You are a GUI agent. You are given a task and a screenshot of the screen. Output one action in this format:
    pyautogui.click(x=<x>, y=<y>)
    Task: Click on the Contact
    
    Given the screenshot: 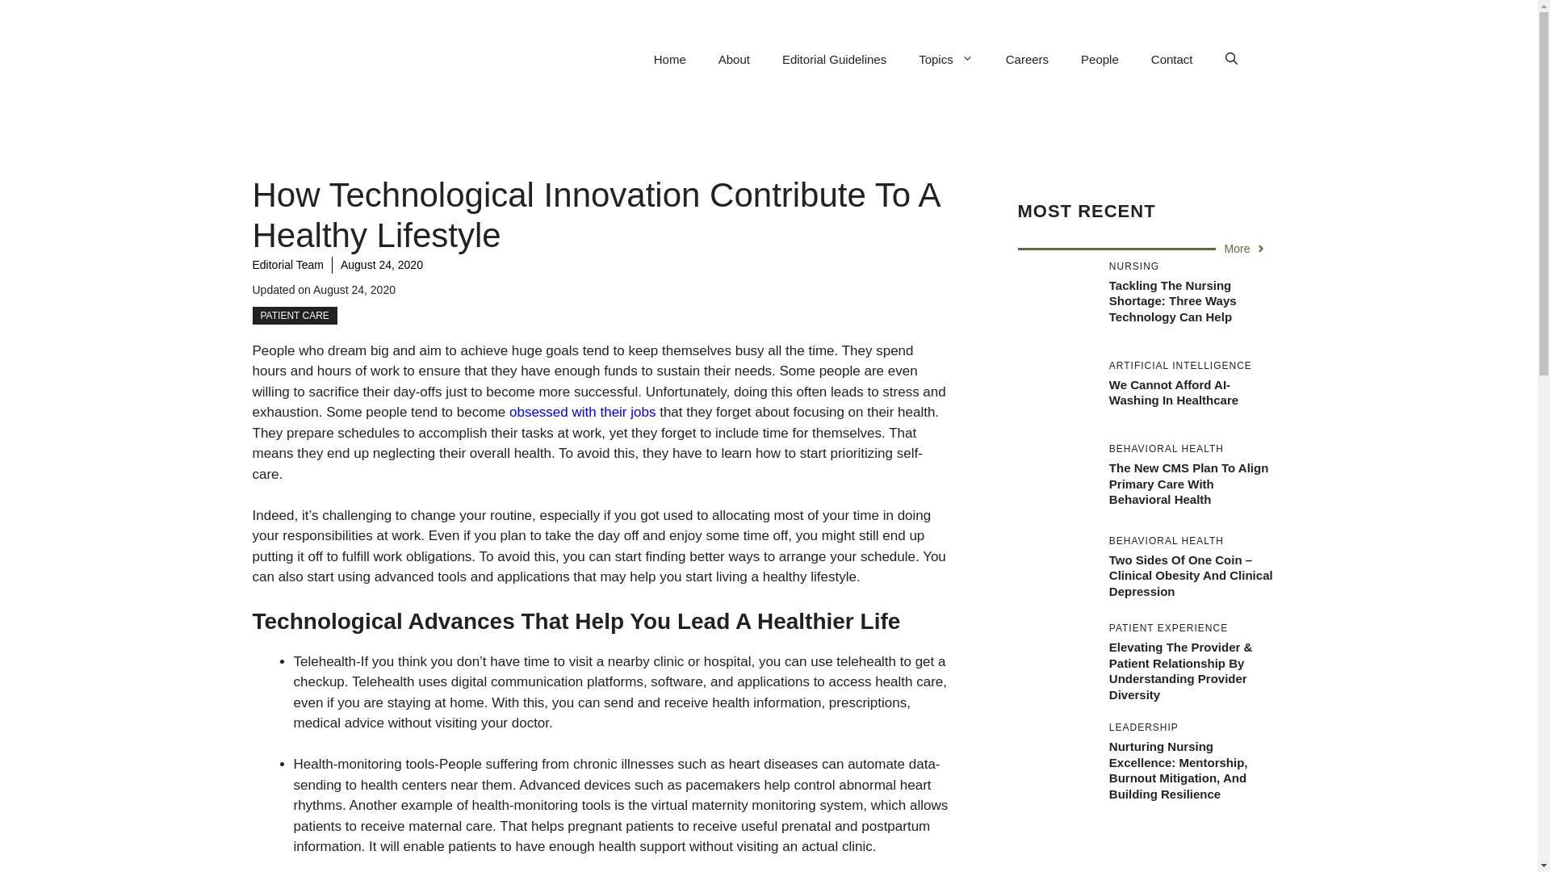 What is the action you would take?
    pyautogui.click(x=1171, y=60)
    